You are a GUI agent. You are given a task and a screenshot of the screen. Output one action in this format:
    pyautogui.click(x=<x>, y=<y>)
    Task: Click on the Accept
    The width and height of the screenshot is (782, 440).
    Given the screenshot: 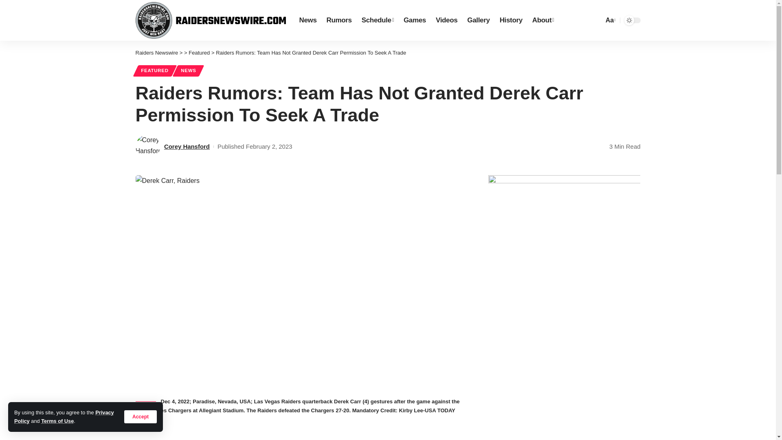 What is the action you would take?
    pyautogui.click(x=141, y=416)
    